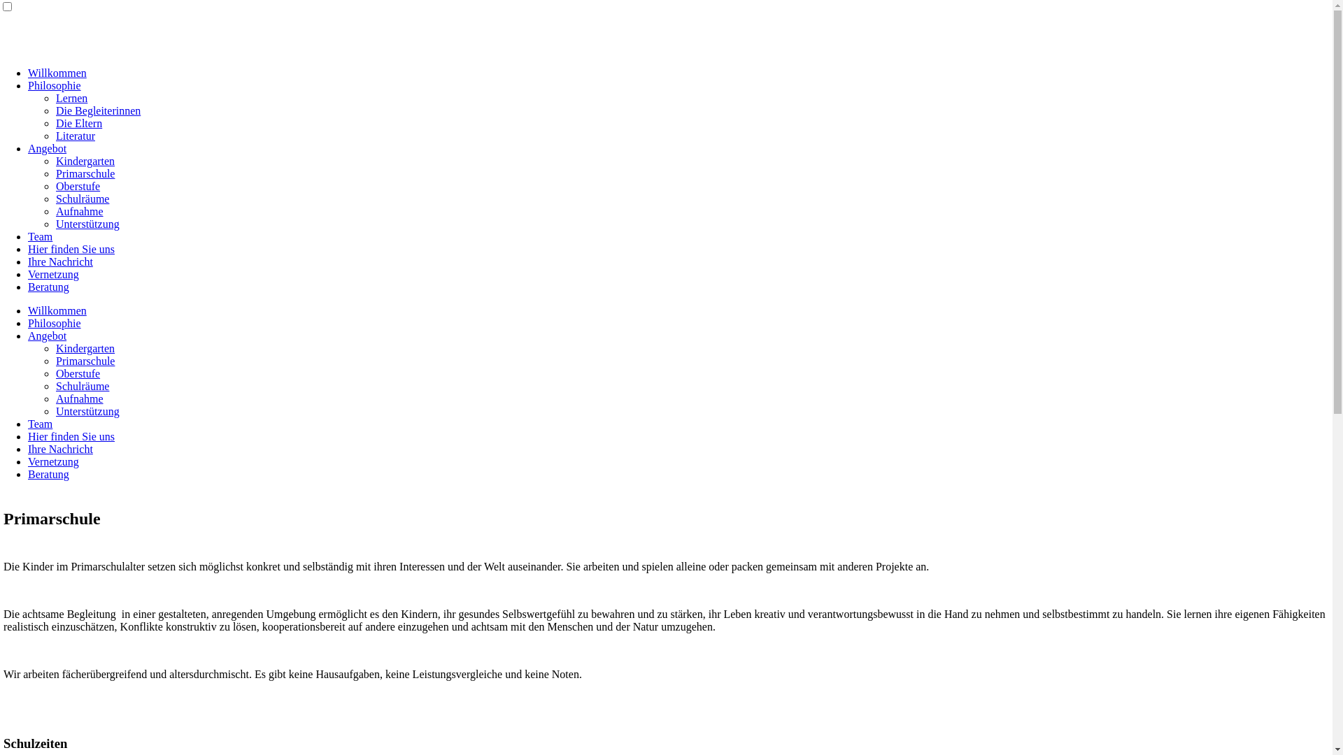 The height and width of the screenshot is (755, 1343). I want to click on Lernen, so click(71, 98).